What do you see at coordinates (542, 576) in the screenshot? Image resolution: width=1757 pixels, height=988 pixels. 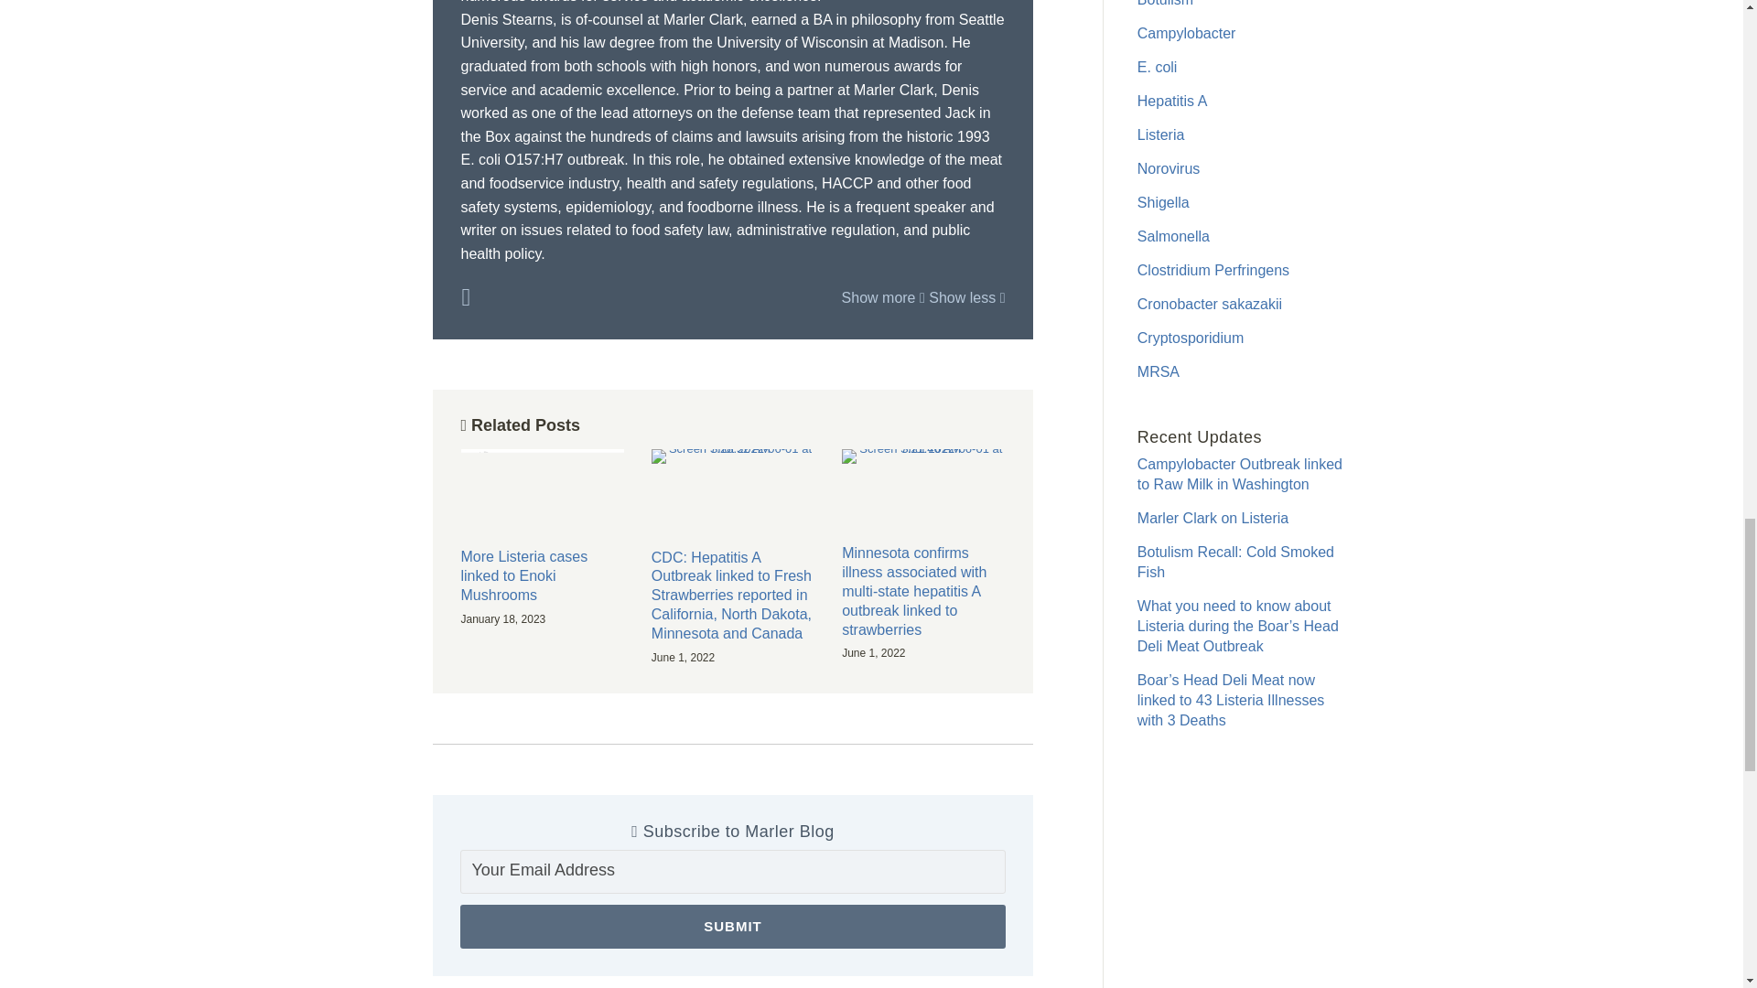 I see `More Listeria cases linked to Enoki Mushrooms` at bounding box center [542, 576].